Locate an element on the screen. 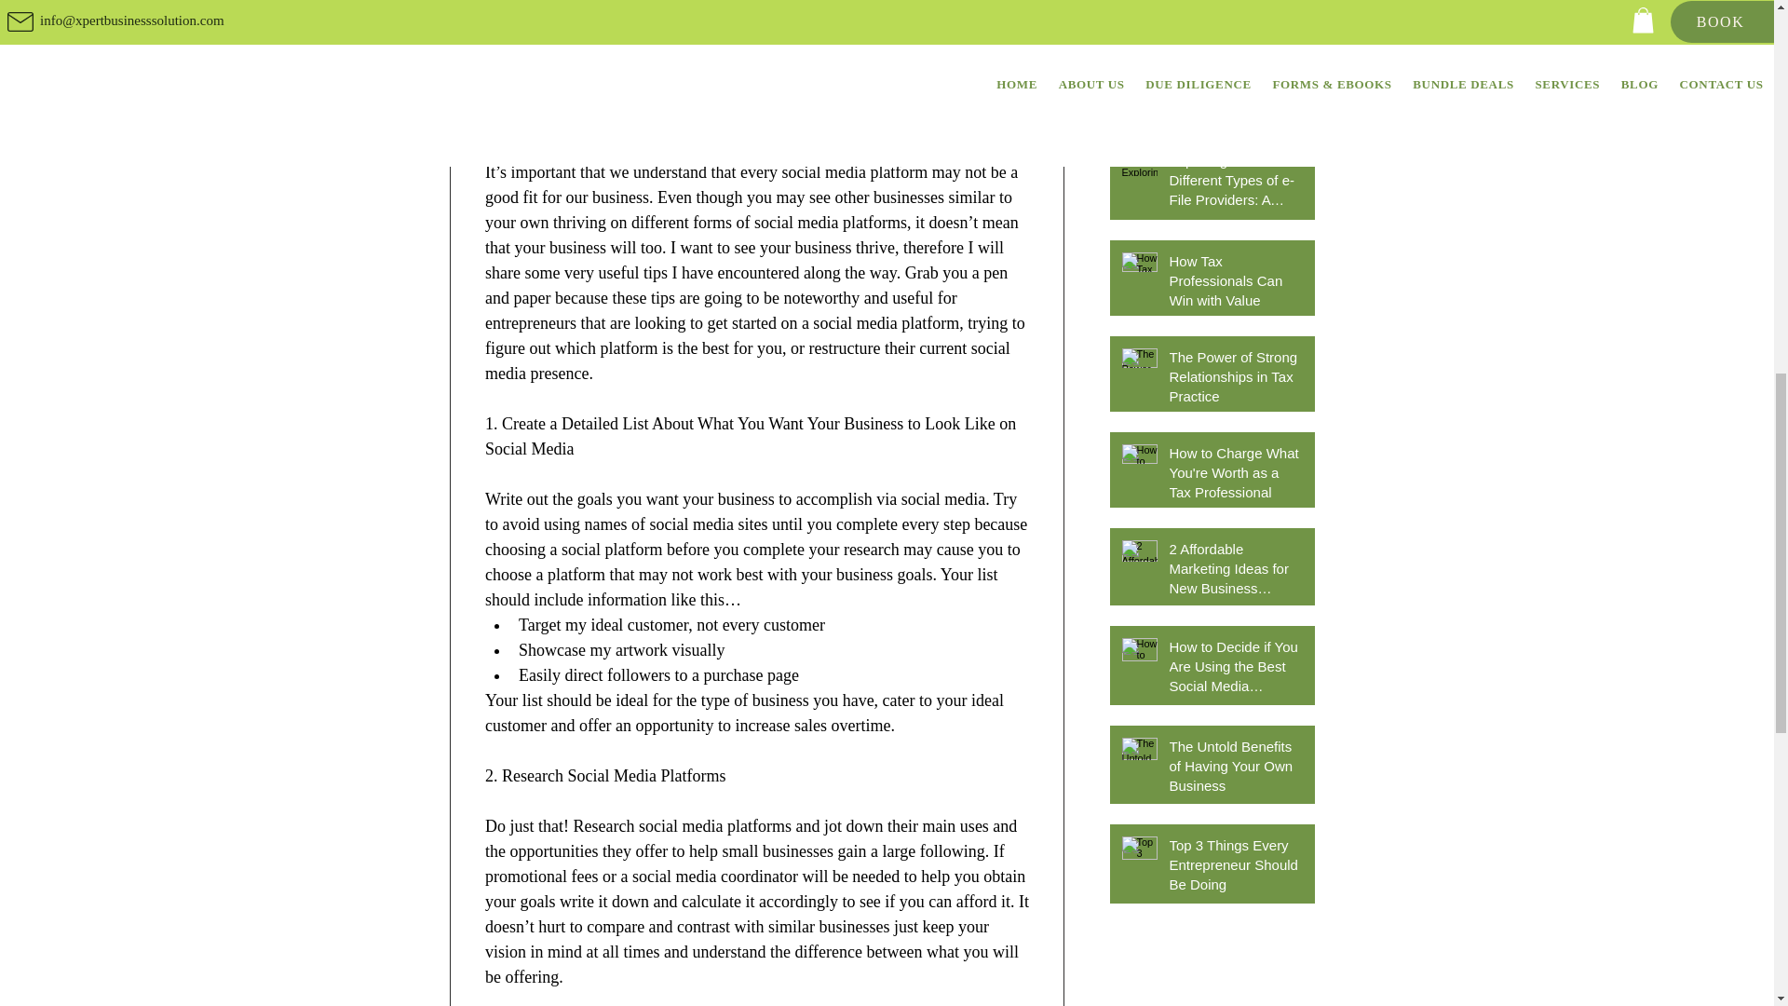 This screenshot has height=1006, width=1788. How Tax Professionals Can Win with Value is located at coordinates (1236, 285).